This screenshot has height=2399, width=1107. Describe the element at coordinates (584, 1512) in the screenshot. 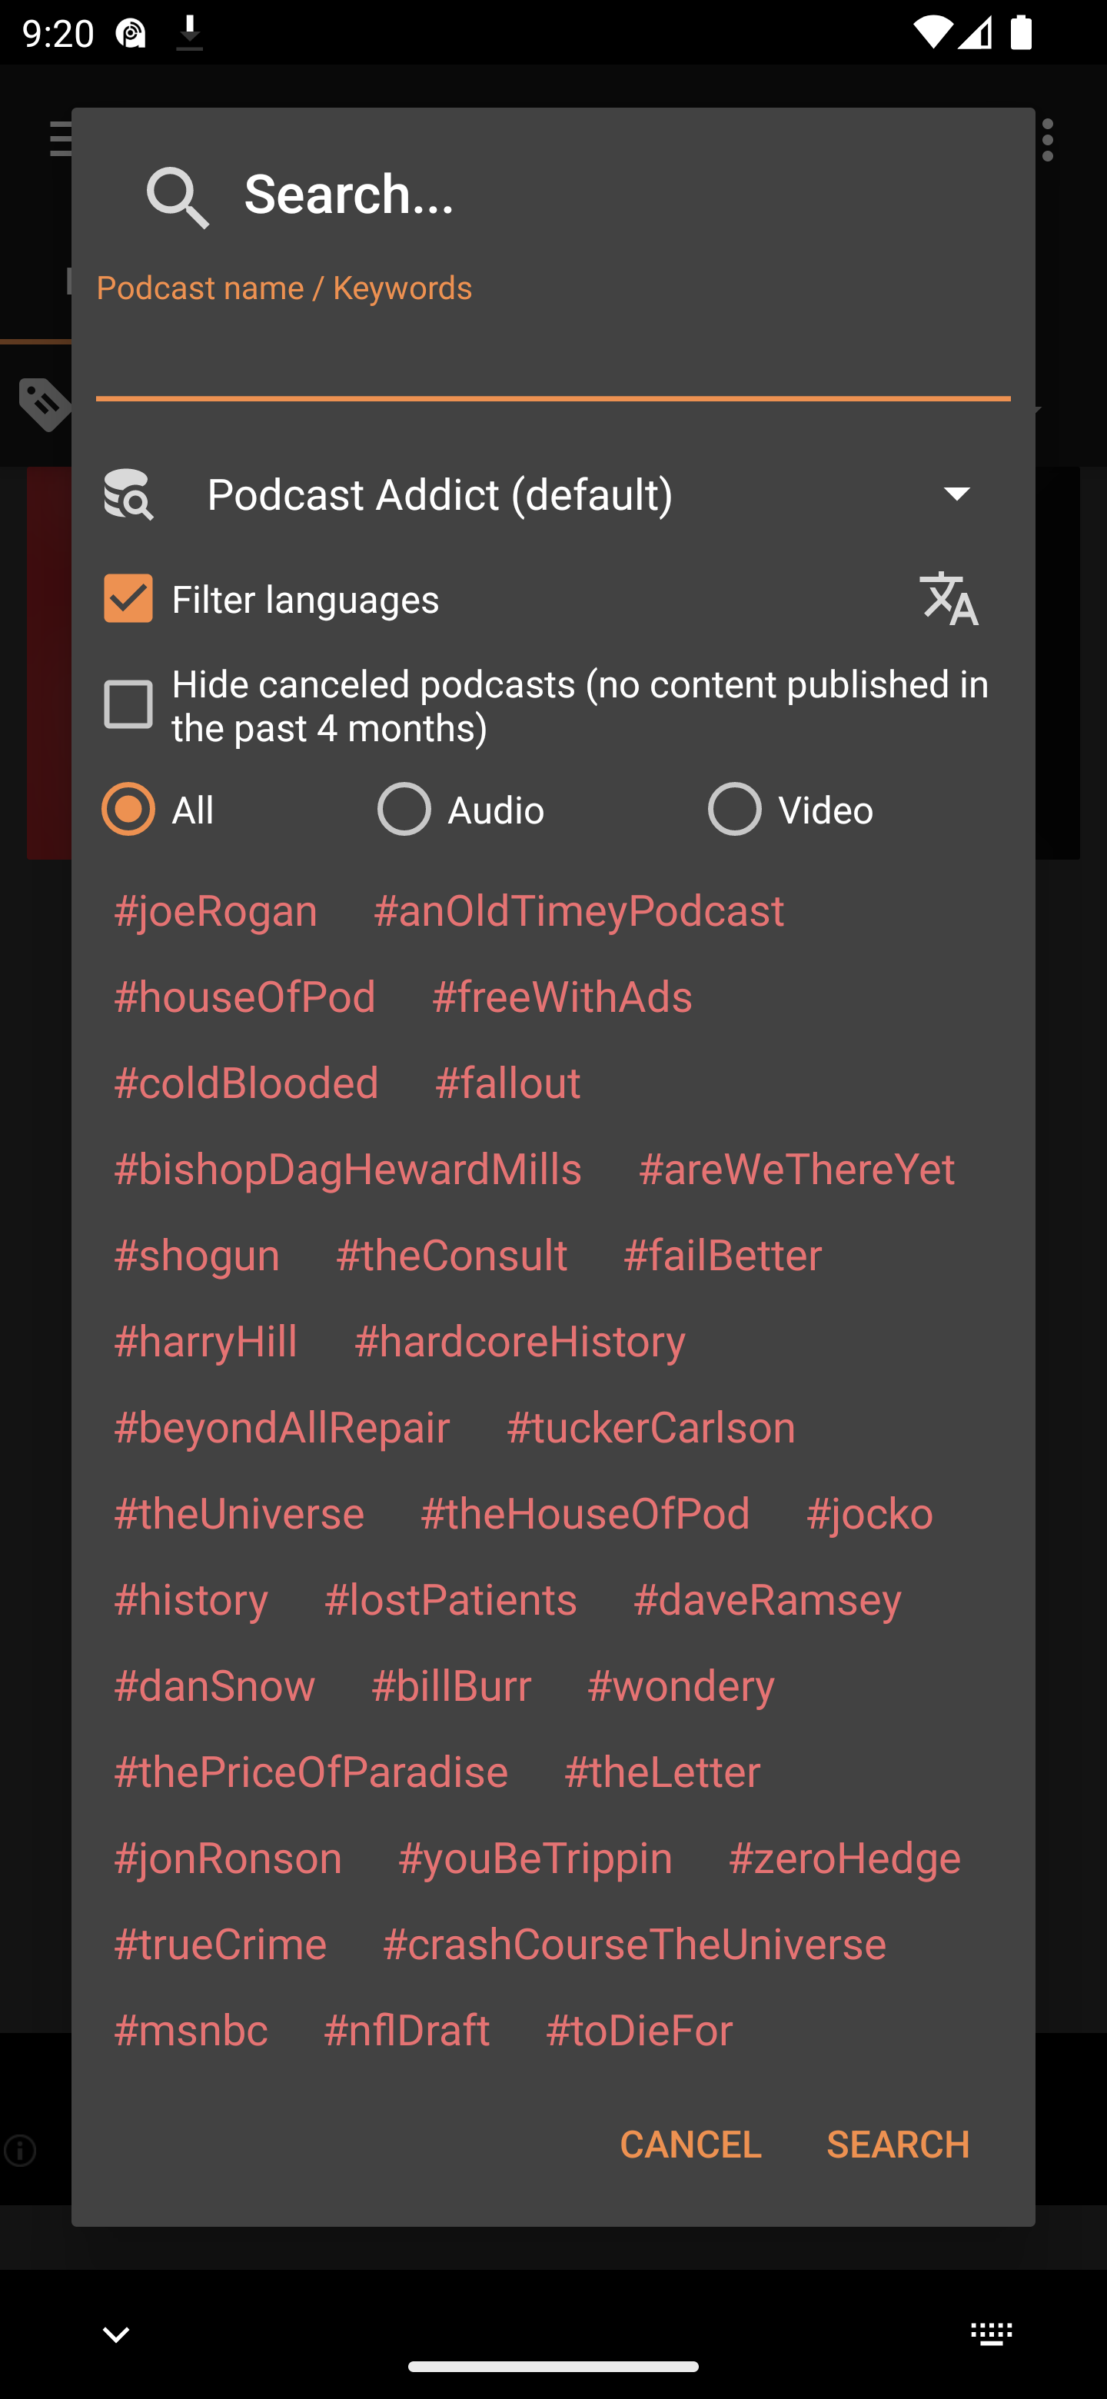

I see `#theHouseOfPod` at that location.